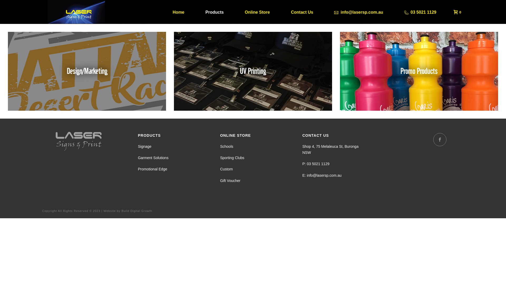 Image resolution: width=506 pixels, height=284 pixels. Describe the element at coordinates (324, 175) in the screenshot. I see `info@lasersp.com.au` at that location.